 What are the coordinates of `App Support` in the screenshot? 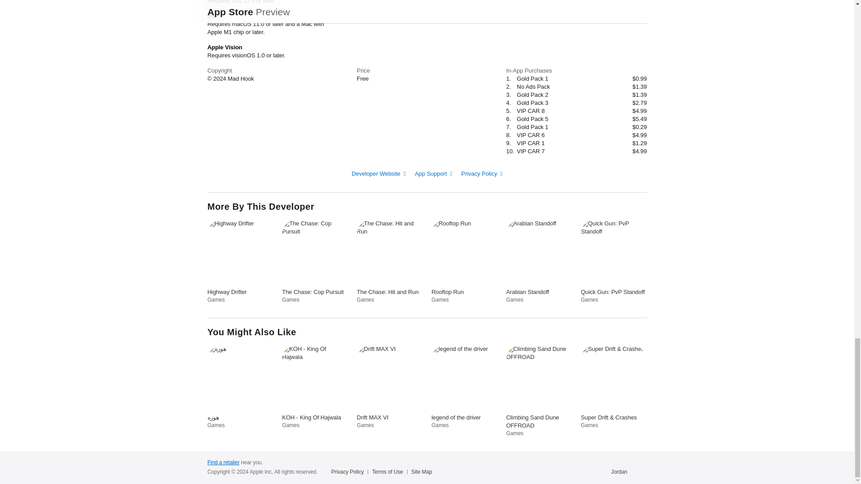 It's located at (539, 391).